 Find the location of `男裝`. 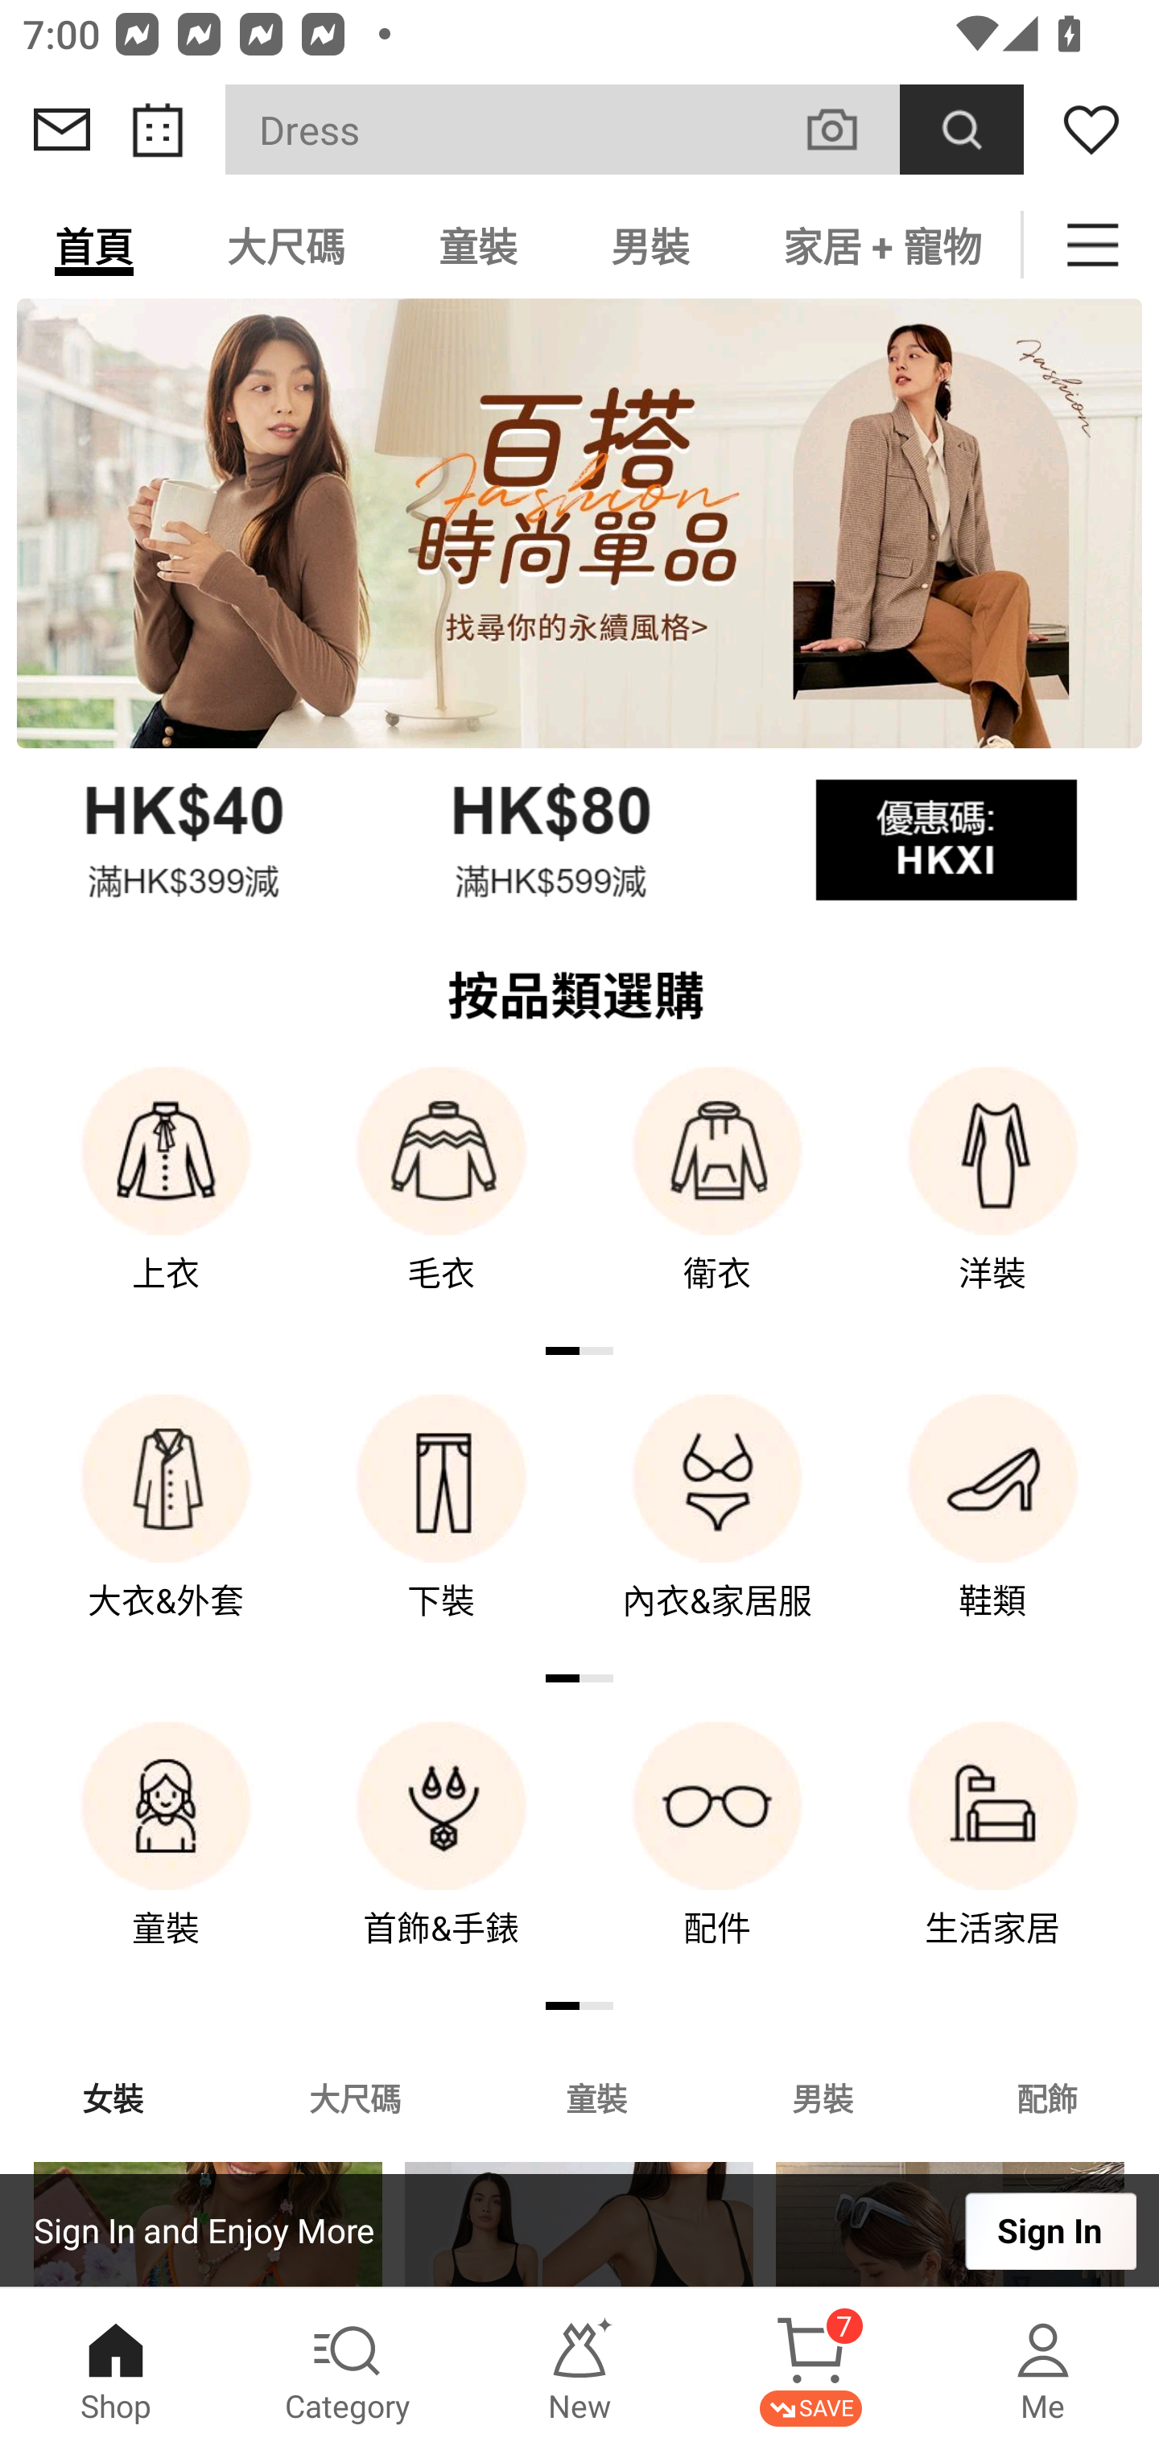

男裝 is located at coordinates (650, 245).